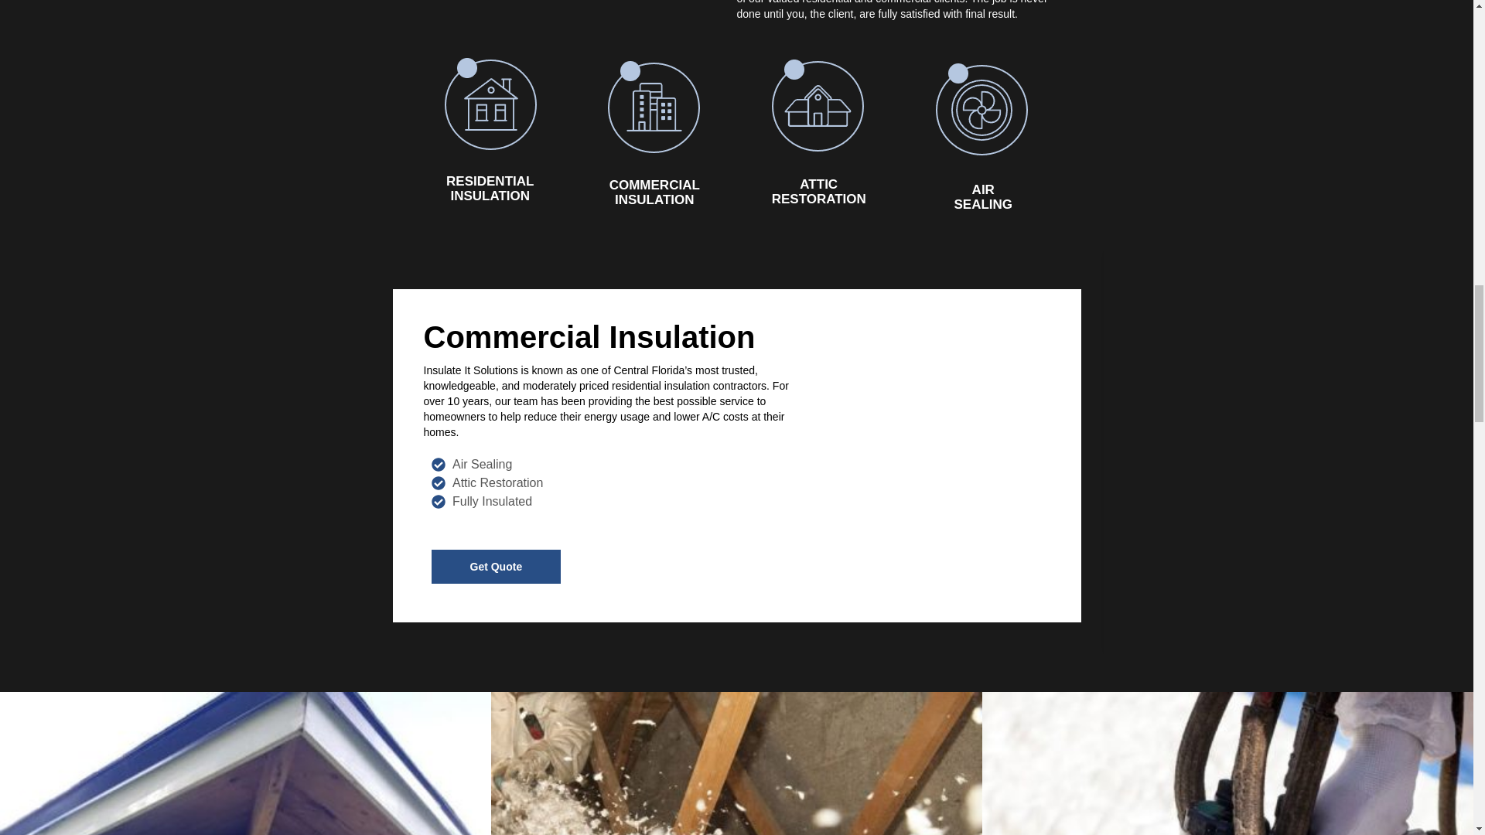  I want to click on Get Quote, so click(497, 566).